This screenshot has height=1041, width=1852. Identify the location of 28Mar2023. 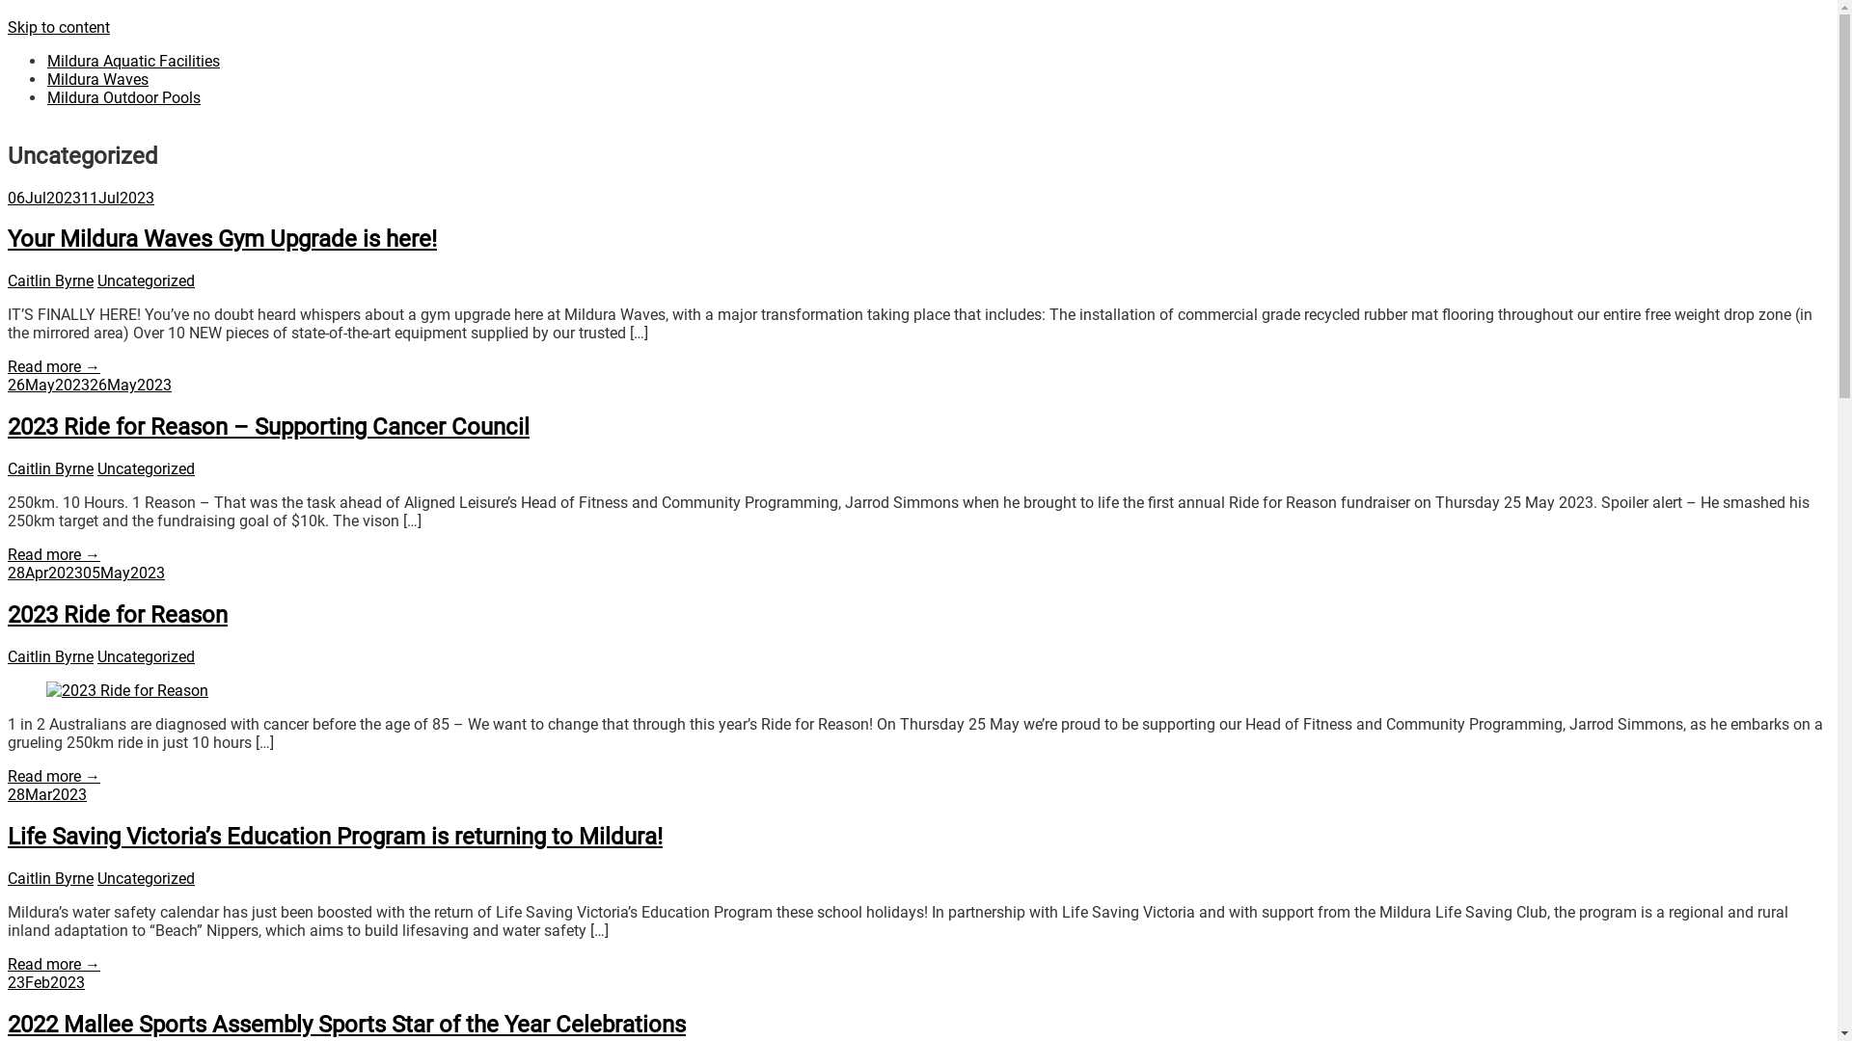
(47, 794).